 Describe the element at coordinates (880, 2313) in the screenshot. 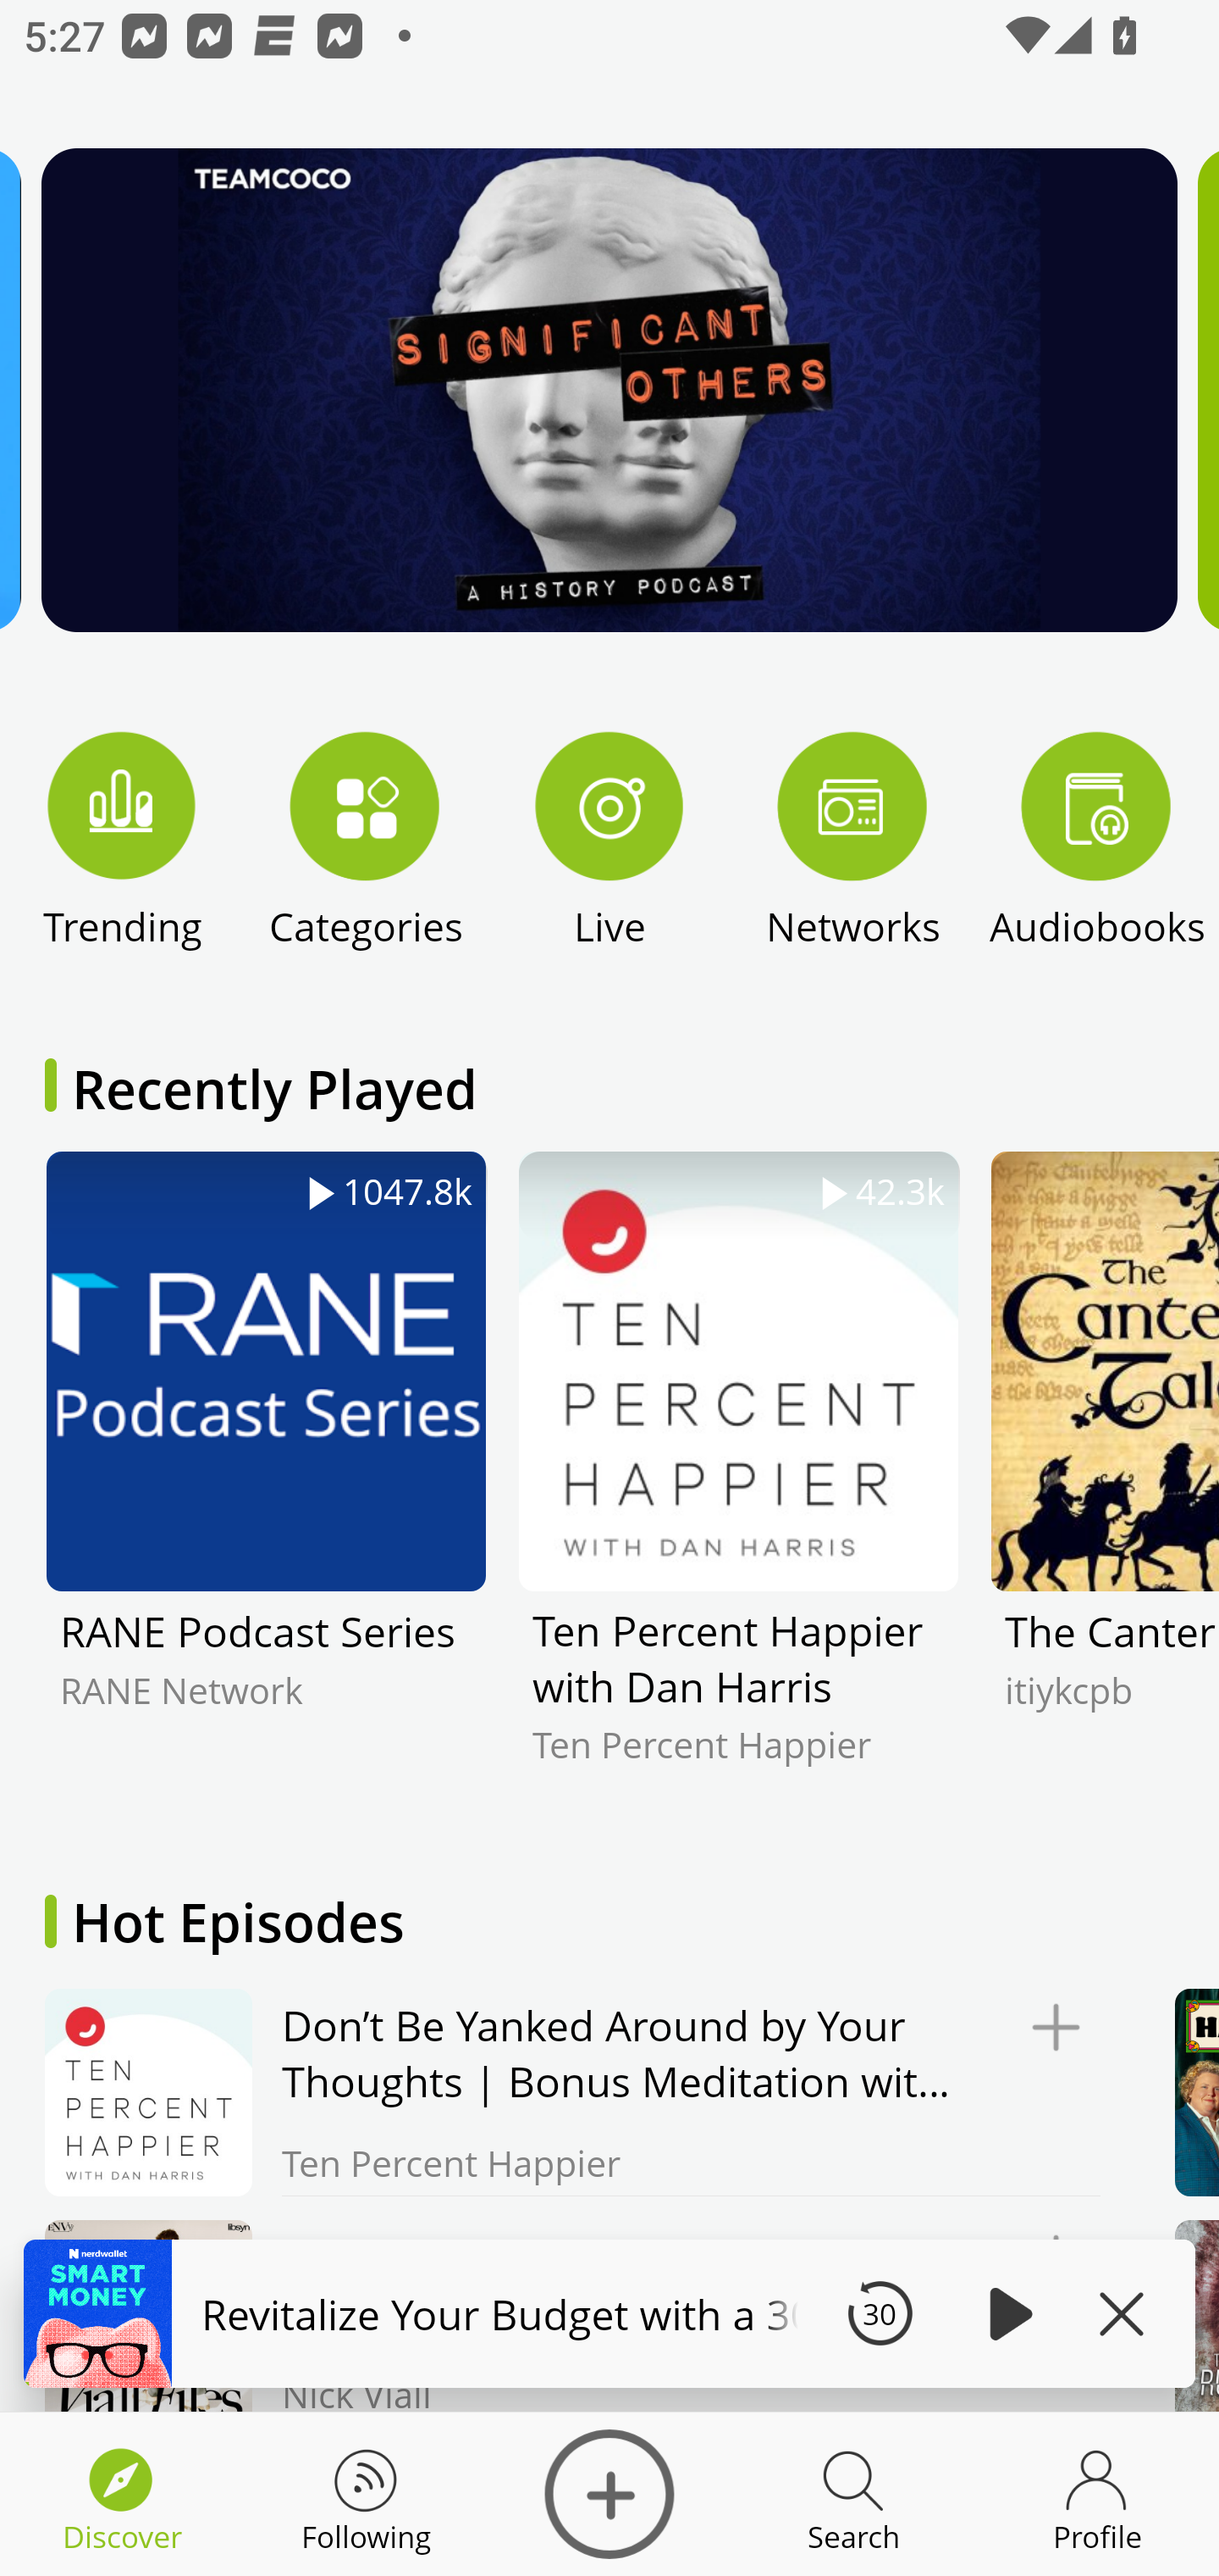

I see `30 Seek Backward` at that location.